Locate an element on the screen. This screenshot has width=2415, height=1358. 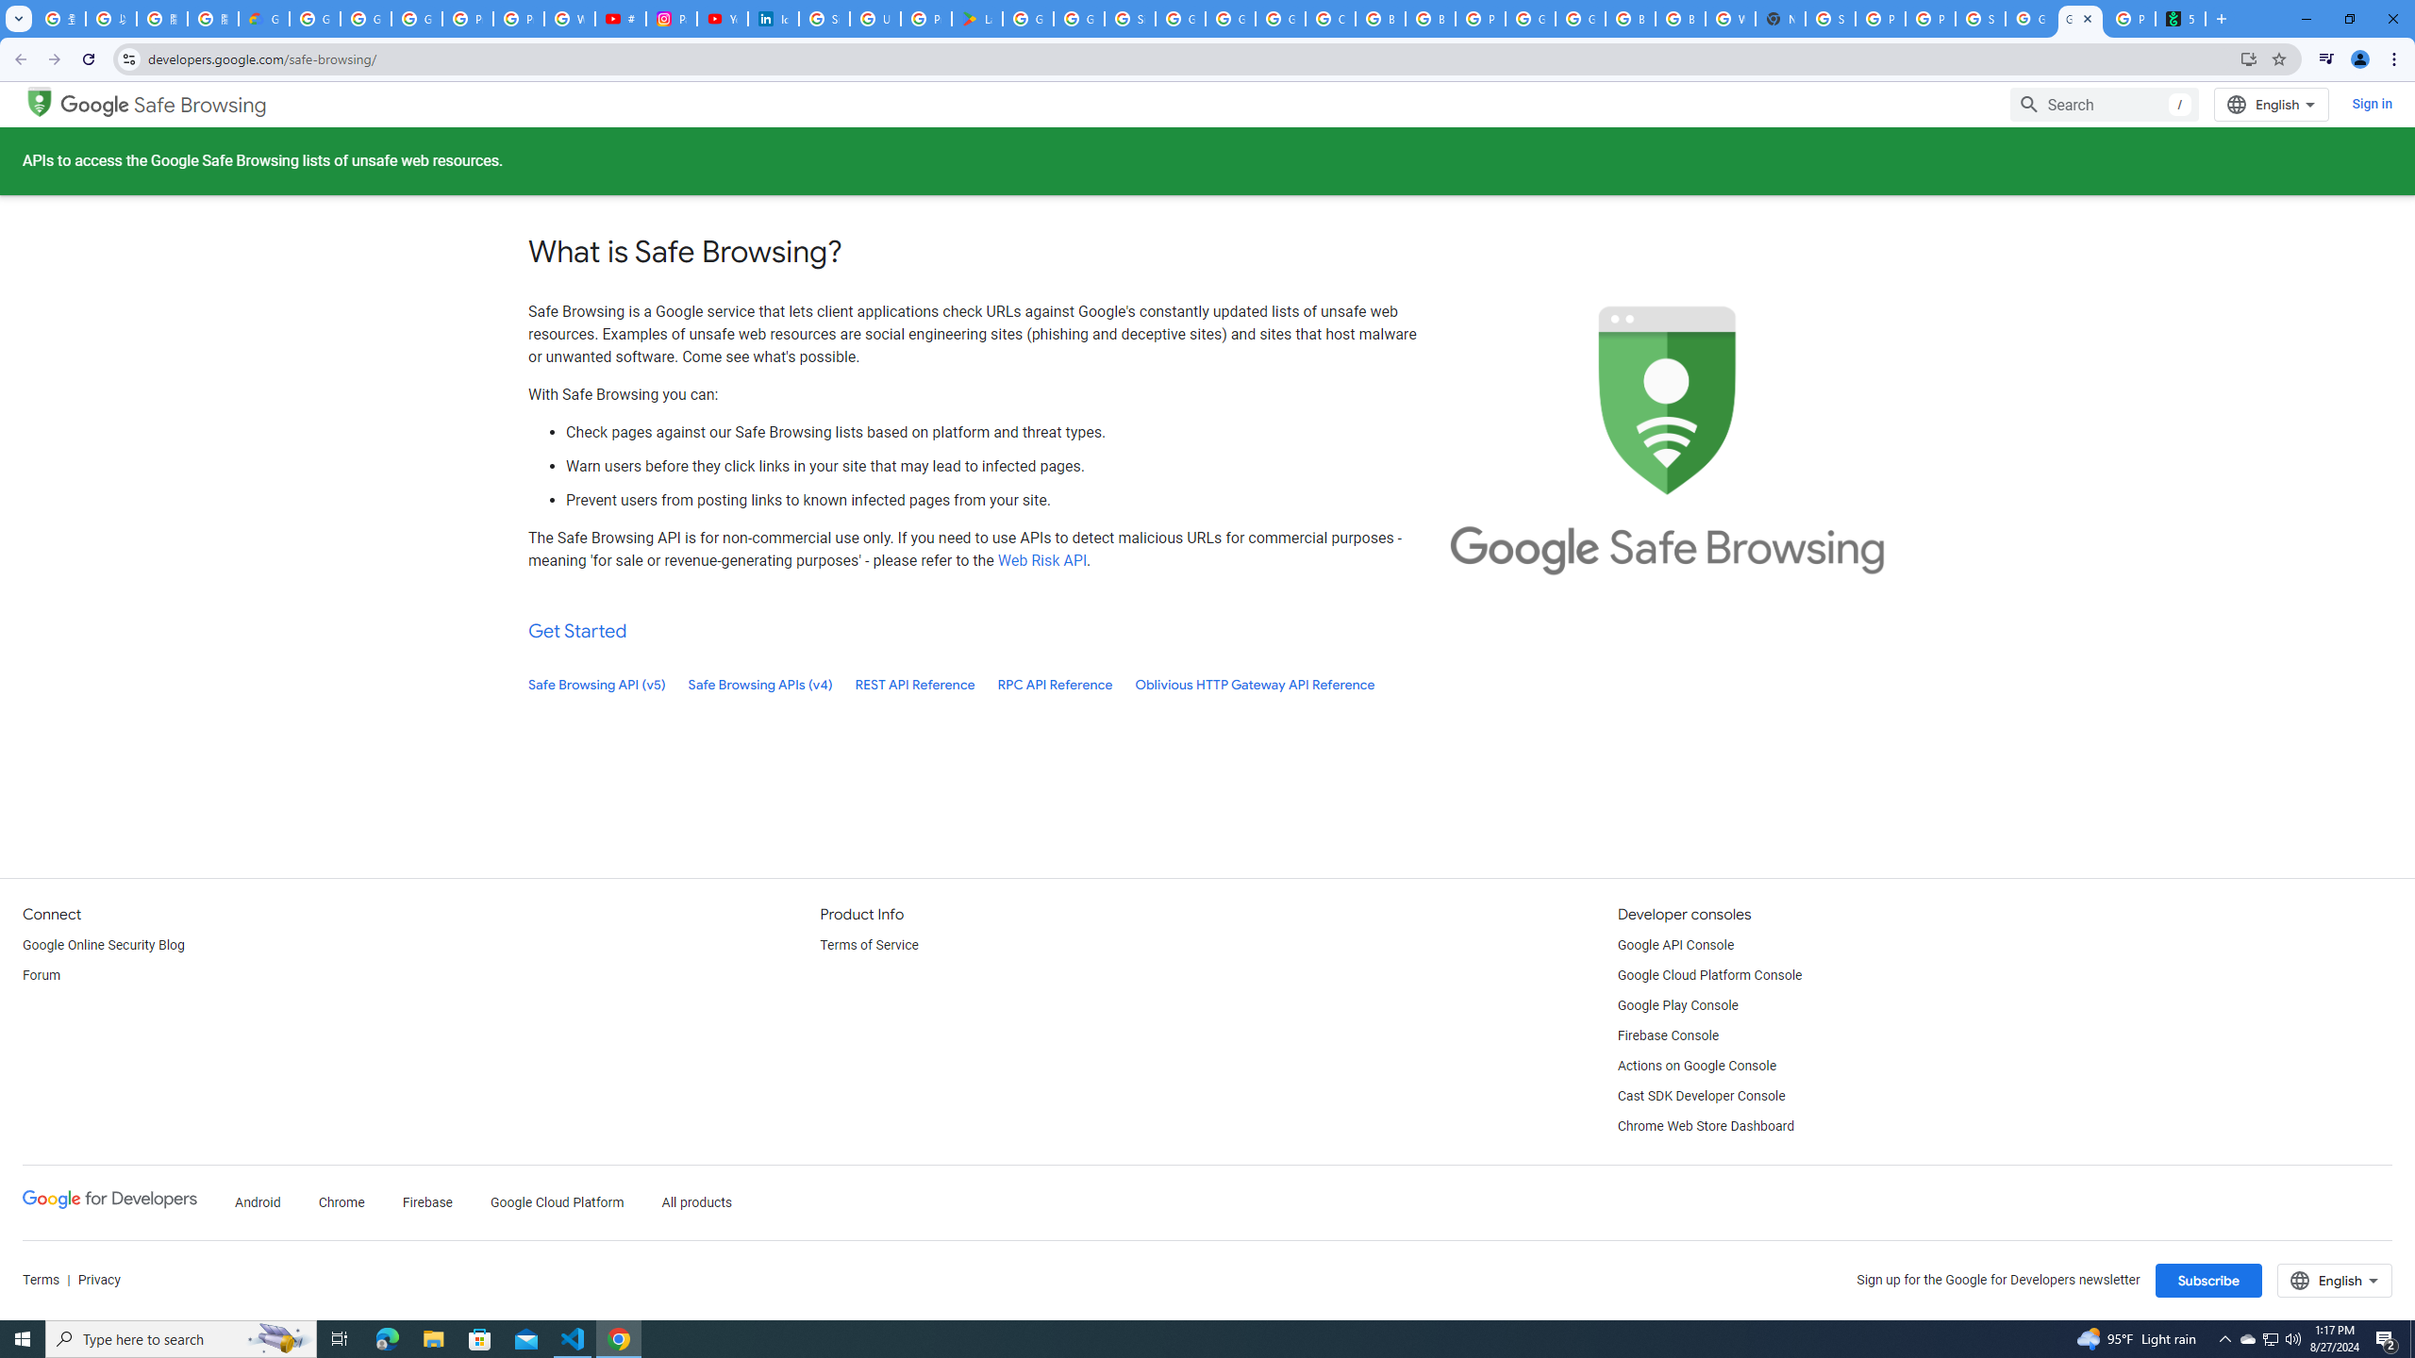
Firebase is located at coordinates (426, 1203).